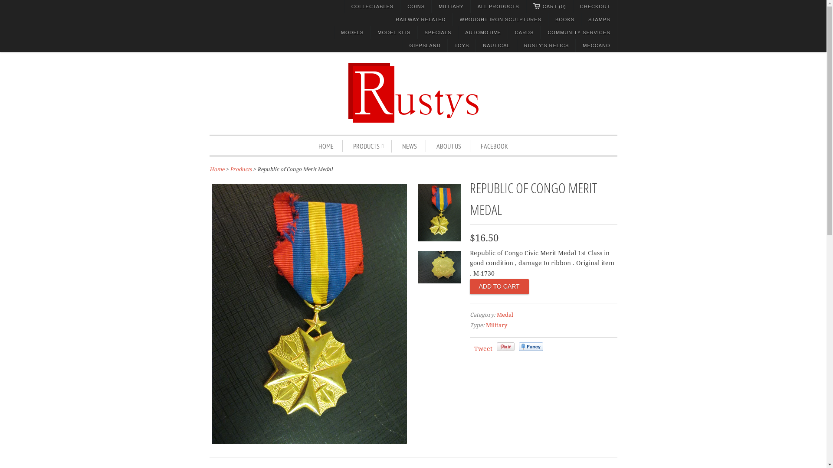  I want to click on NAUTICAL, so click(496, 45).